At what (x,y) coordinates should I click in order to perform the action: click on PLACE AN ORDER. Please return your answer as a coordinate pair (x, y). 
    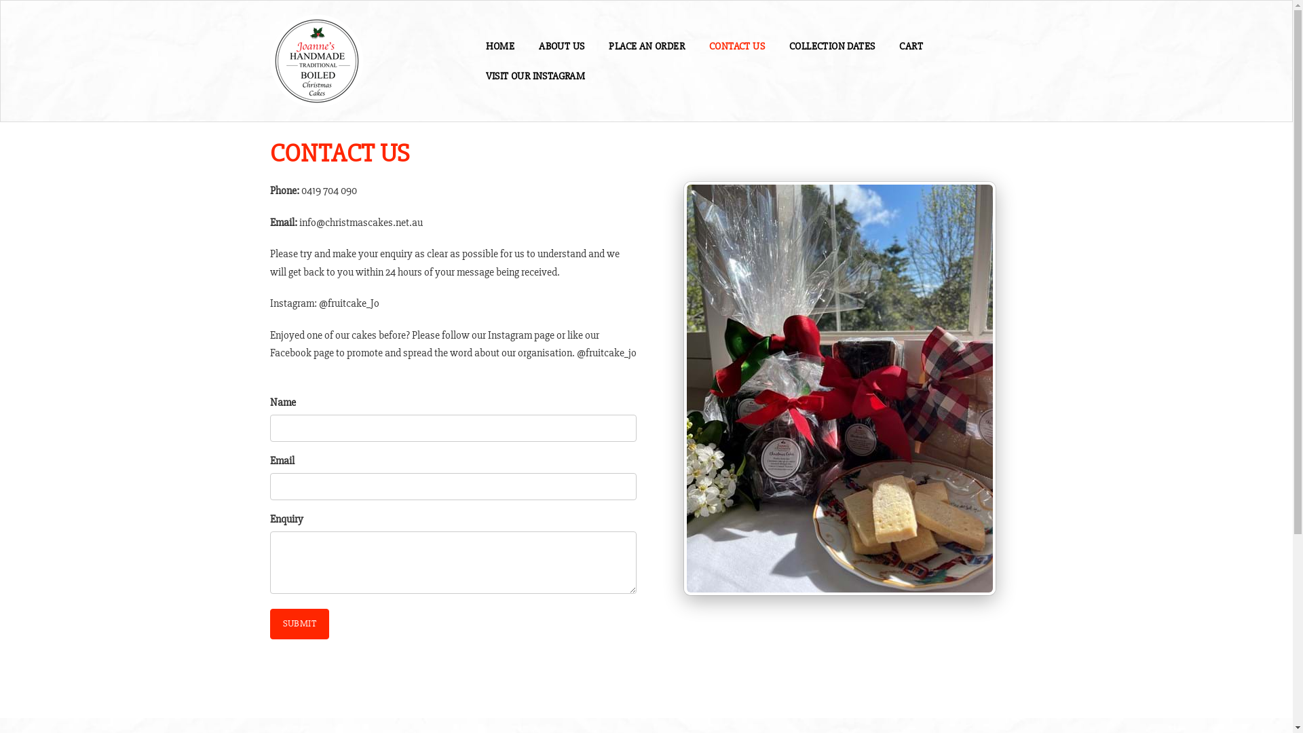
    Looking at the image, I should click on (647, 46).